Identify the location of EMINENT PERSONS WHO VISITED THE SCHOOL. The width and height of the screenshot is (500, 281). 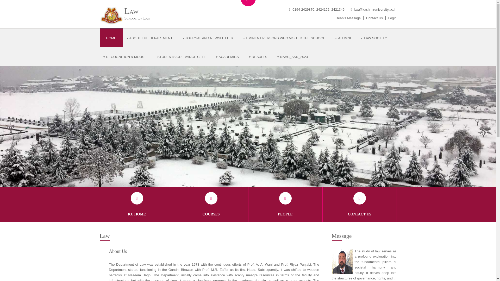
(285, 38).